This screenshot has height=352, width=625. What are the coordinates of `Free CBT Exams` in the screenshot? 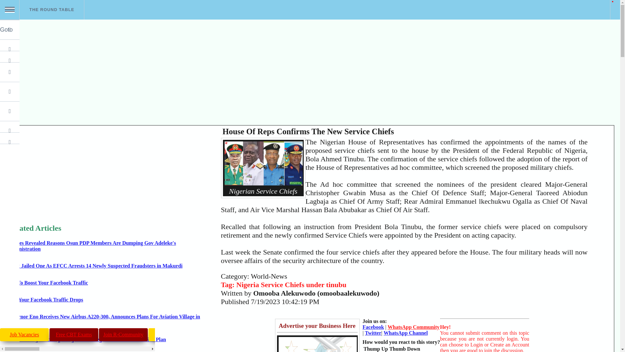 It's located at (74, 334).